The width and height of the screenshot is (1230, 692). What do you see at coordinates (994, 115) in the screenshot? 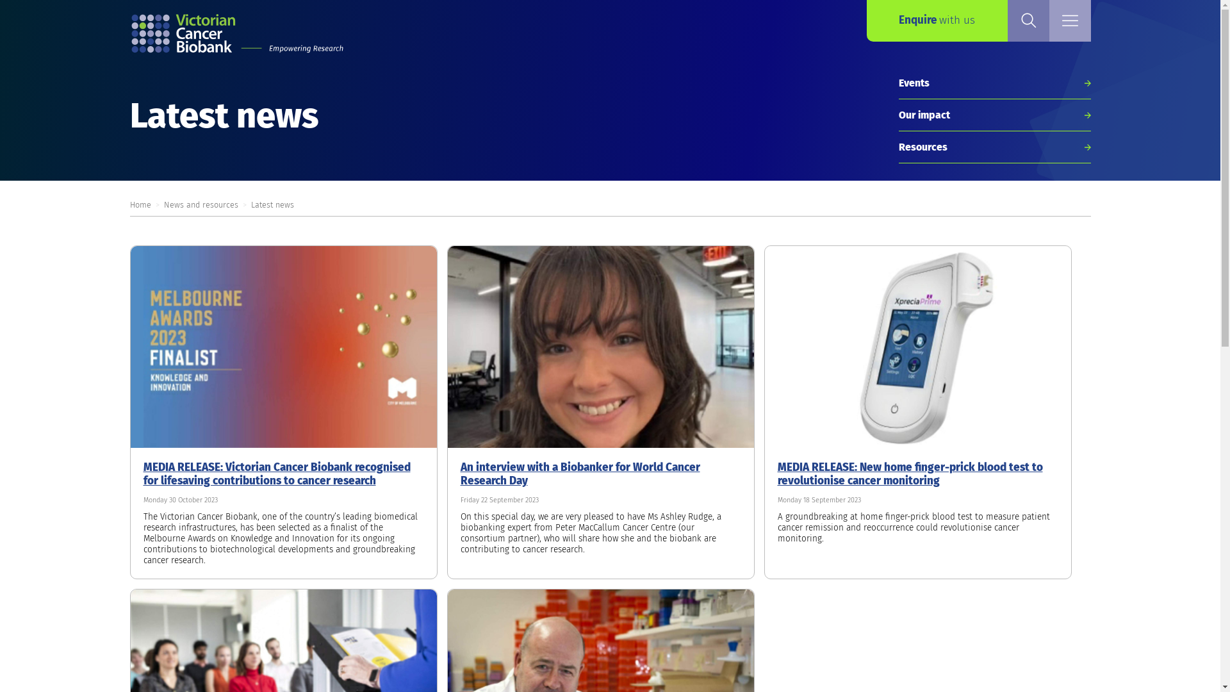
I see `Our impact` at bounding box center [994, 115].